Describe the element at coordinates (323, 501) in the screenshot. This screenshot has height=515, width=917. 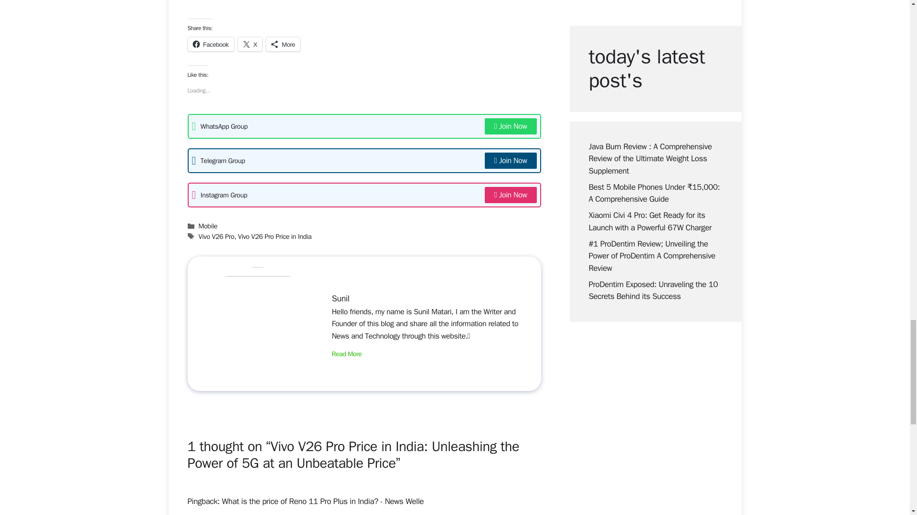
I see `What is the price of Reno 11 Pro Plus in India? - News Welle` at that location.